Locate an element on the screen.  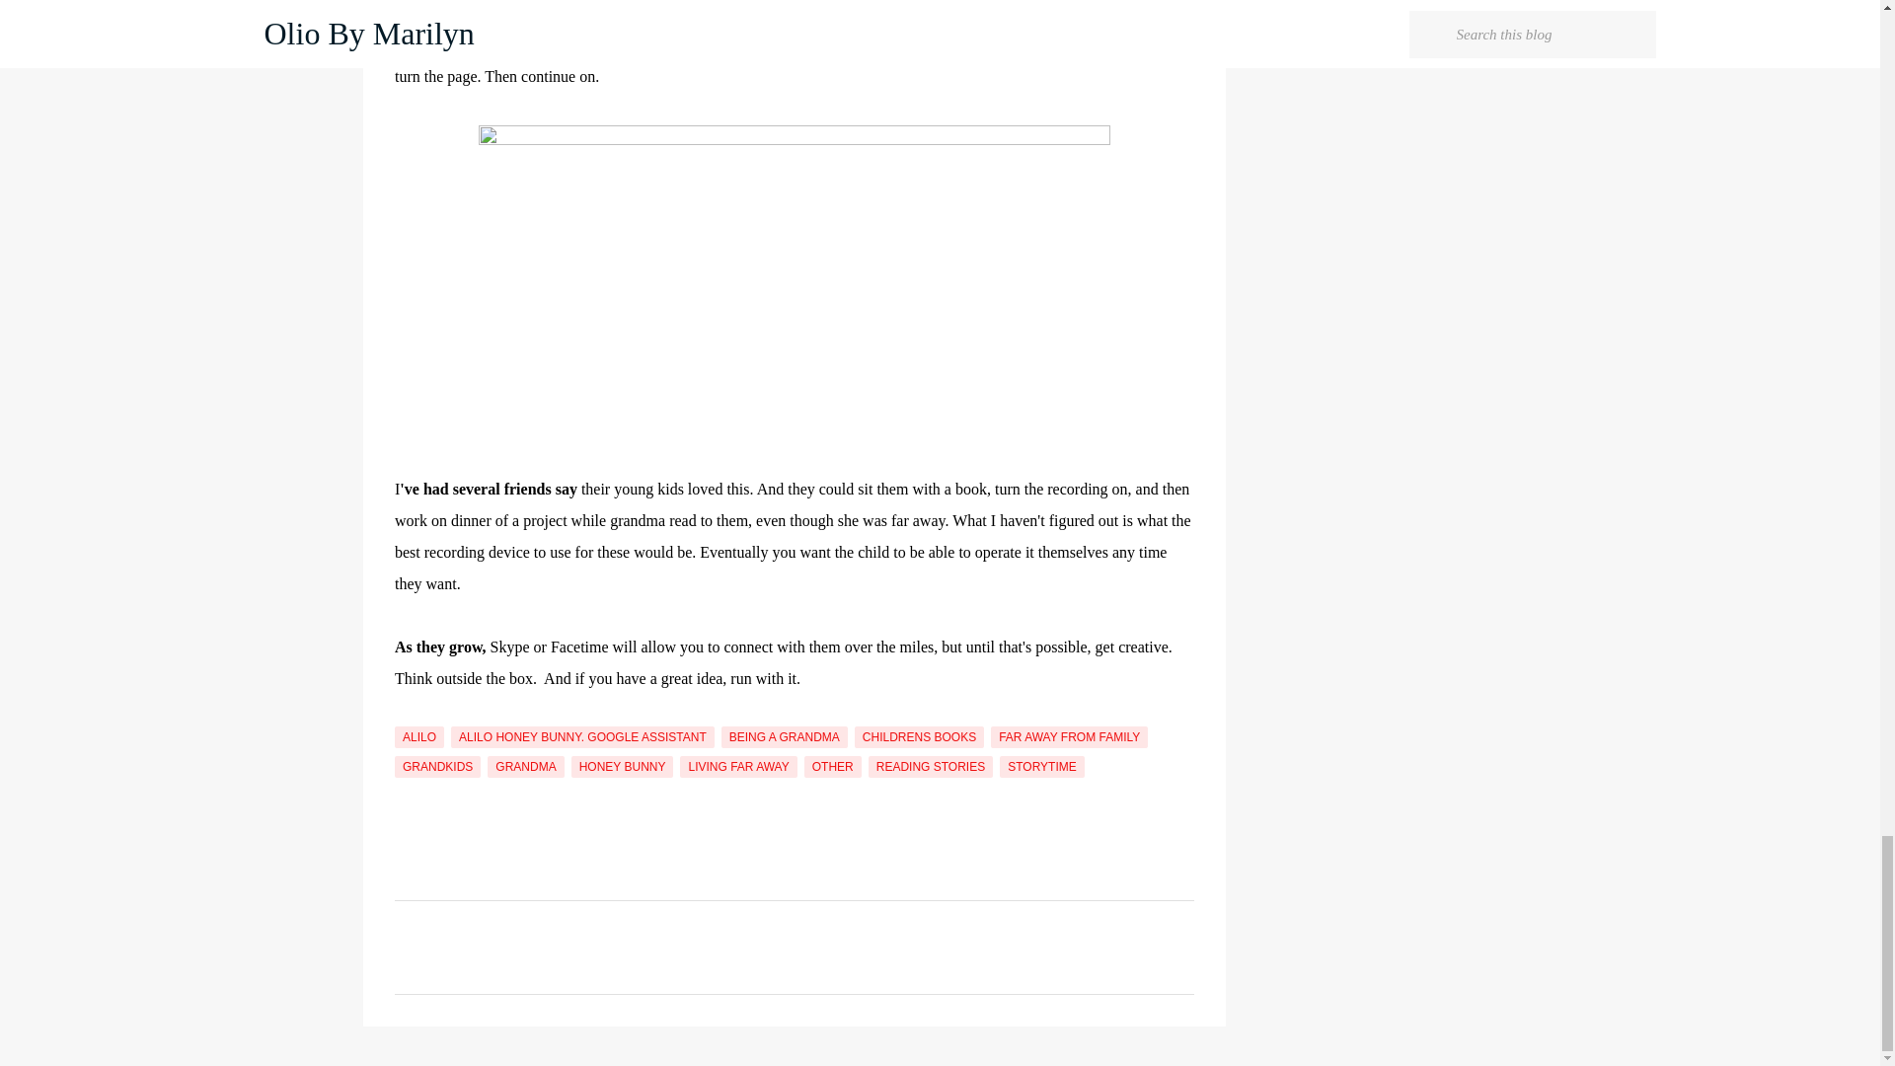
BEING A GRANDMA is located at coordinates (784, 736).